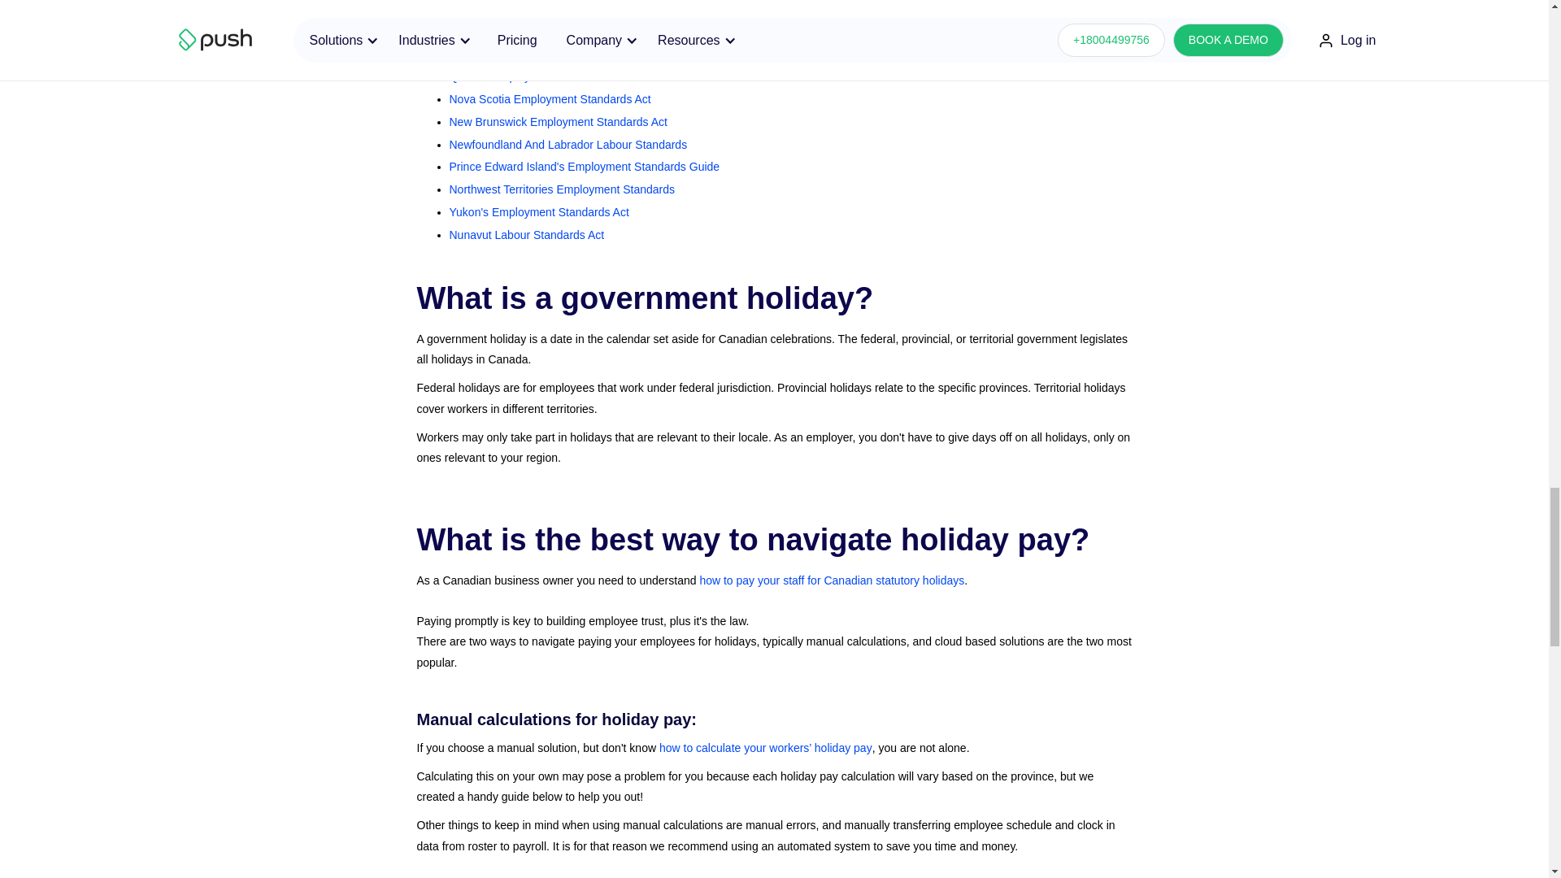 Image resolution: width=1561 pixels, height=878 pixels. Describe the element at coordinates (558, 54) in the screenshot. I see `Saskatchewan Employment Standards Act ` at that location.